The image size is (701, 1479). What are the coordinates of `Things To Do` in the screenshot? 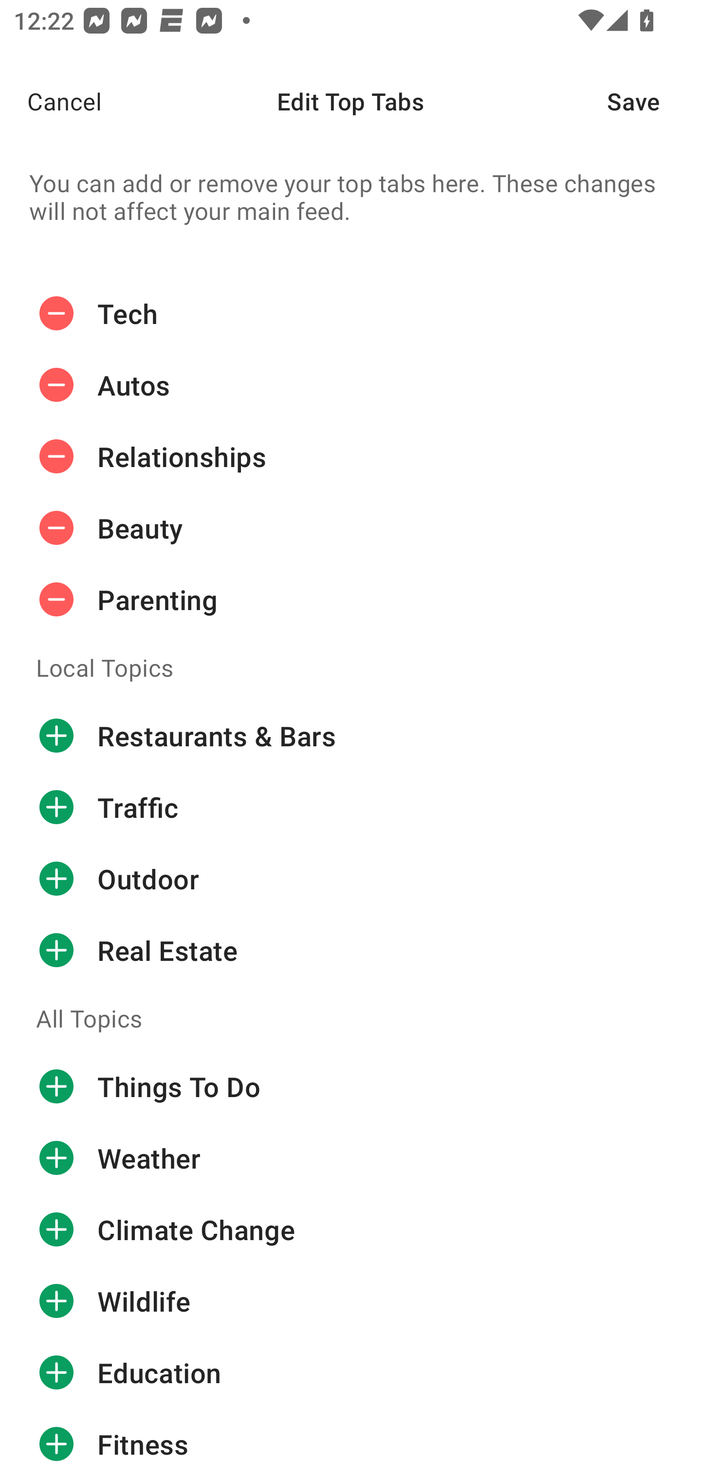 It's located at (350, 1087).